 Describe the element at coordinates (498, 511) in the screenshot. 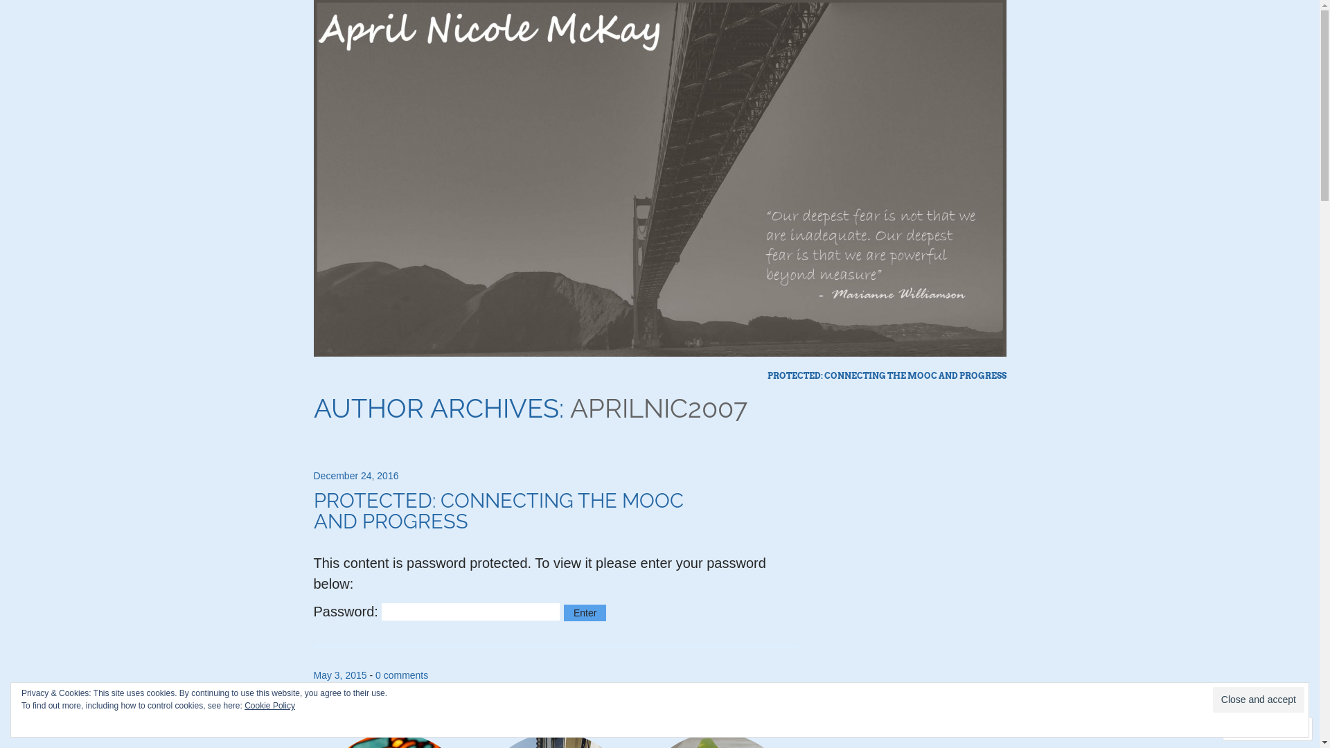

I see `PROTECTED: CONNECTING THE MOOC AND PROGRESS` at that location.